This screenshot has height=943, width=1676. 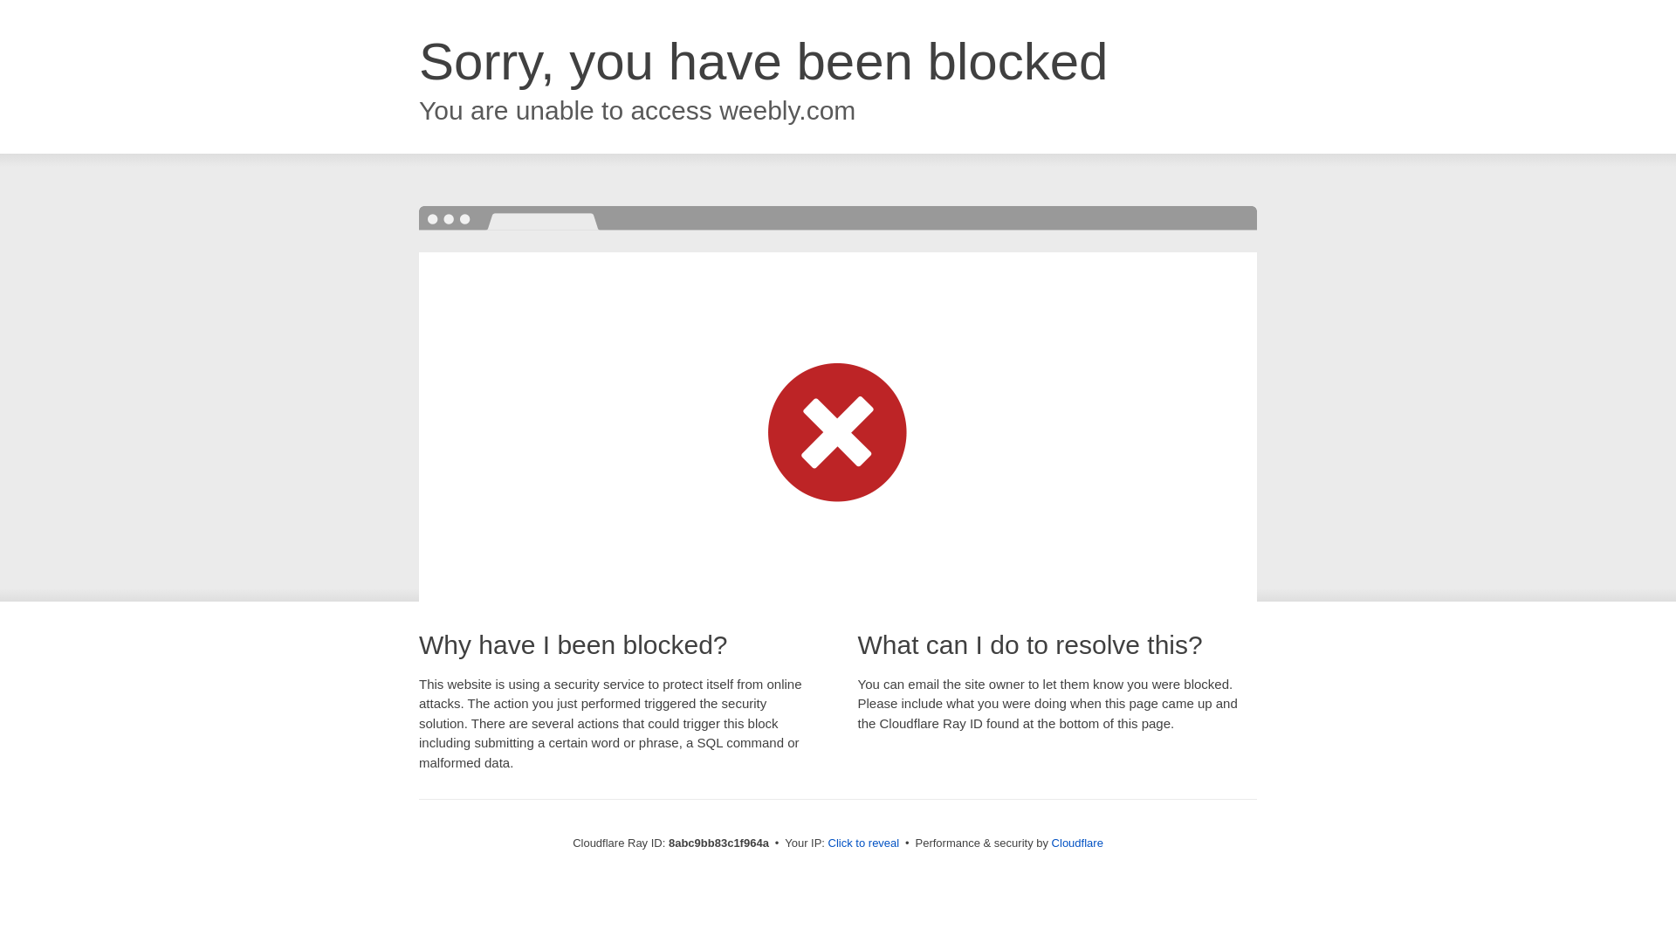 I want to click on Cloudflare, so click(x=1075, y=843).